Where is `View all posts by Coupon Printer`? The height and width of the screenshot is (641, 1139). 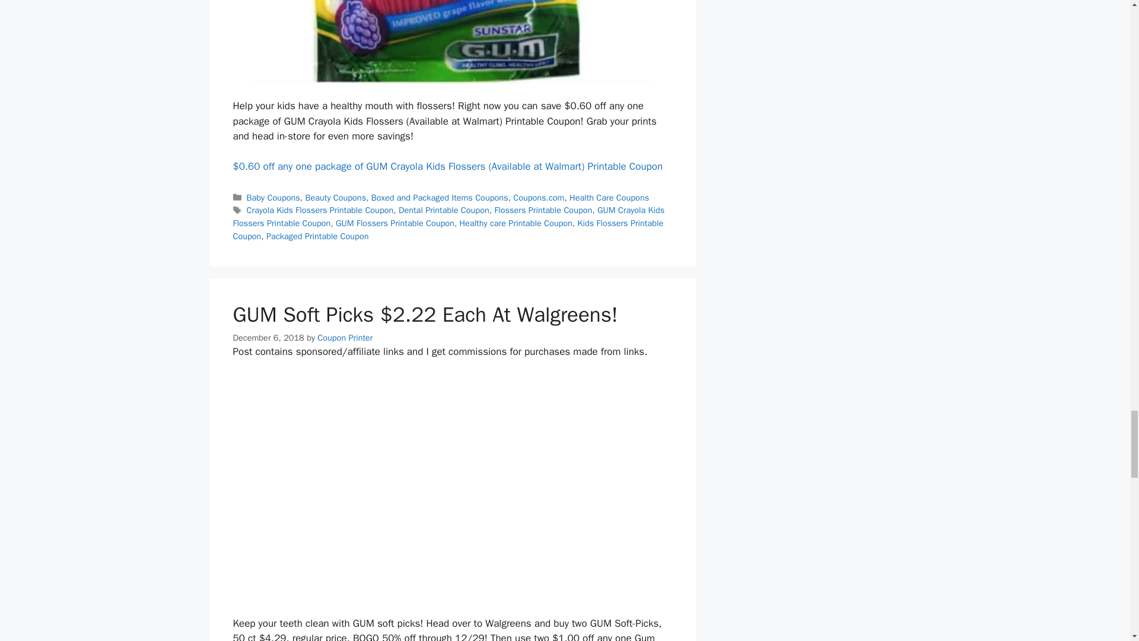
View all posts by Coupon Printer is located at coordinates (345, 337).